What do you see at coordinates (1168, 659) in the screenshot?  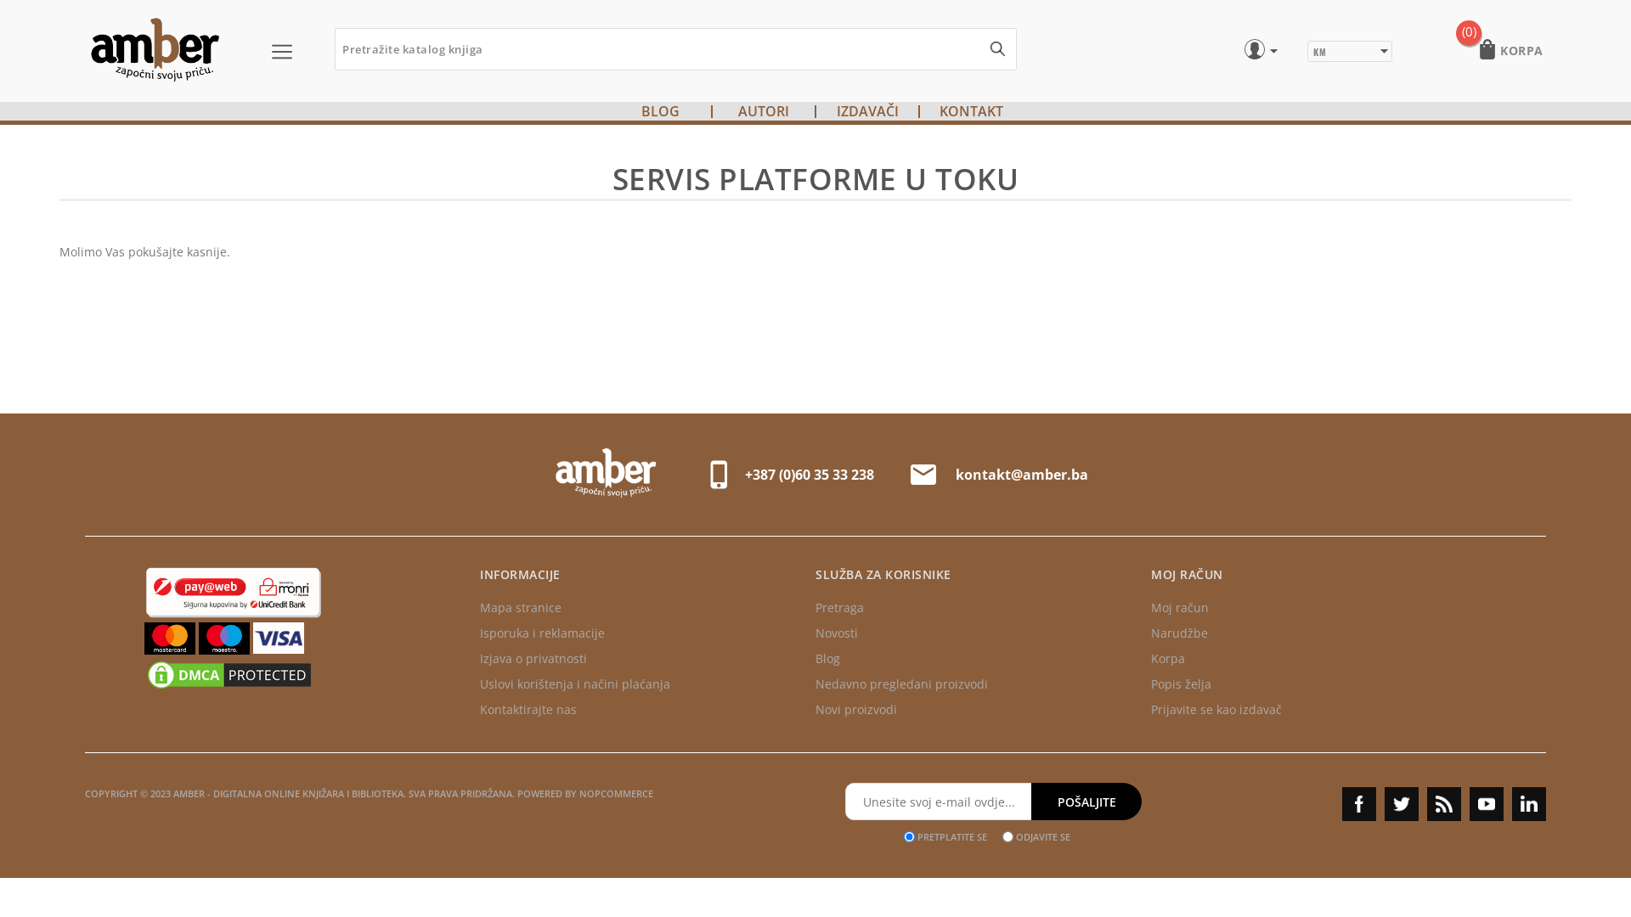 I see `Korpa` at bounding box center [1168, 659].